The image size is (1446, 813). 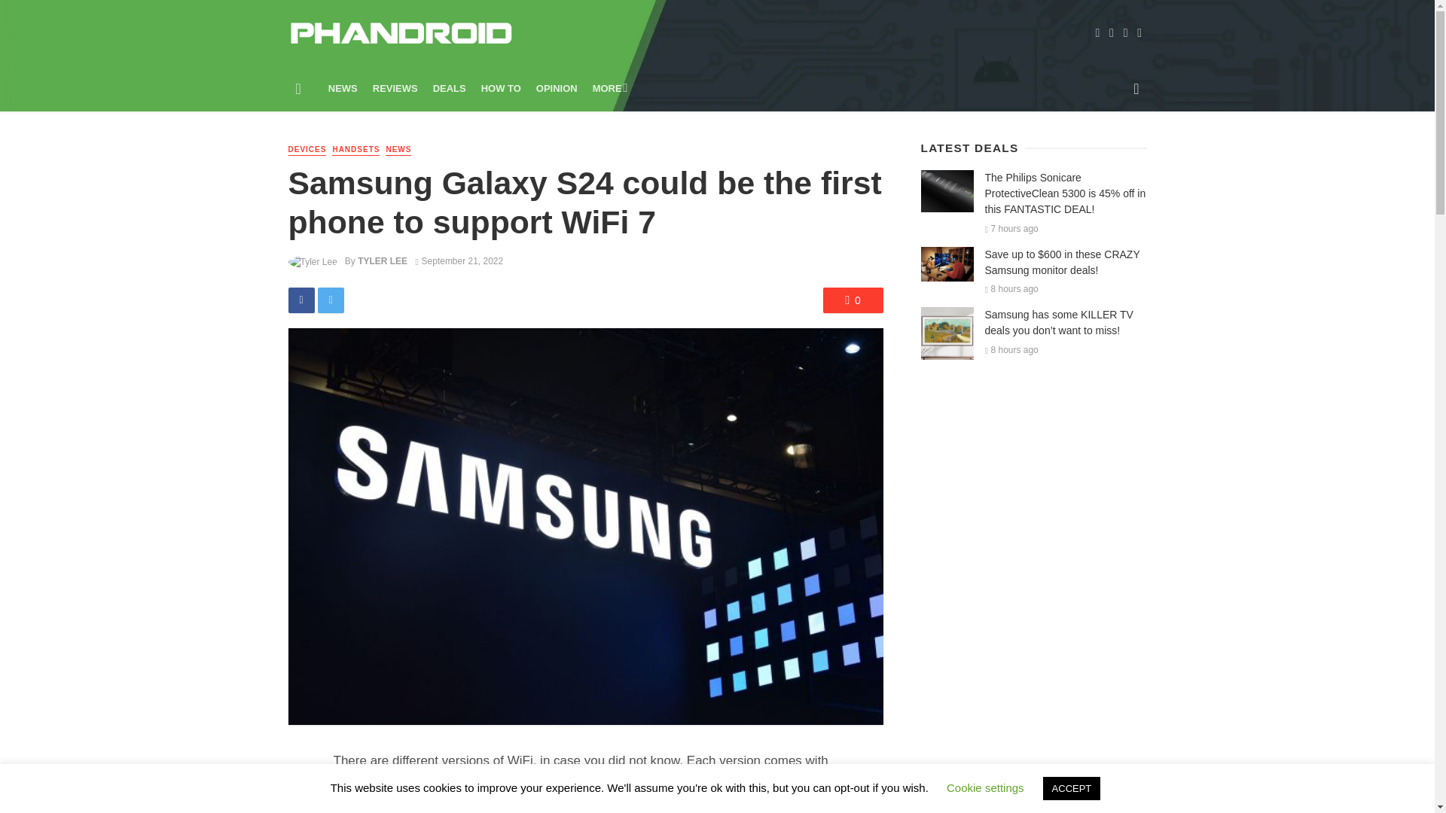 I want to click on DEALS, so click(x=449, y=88).